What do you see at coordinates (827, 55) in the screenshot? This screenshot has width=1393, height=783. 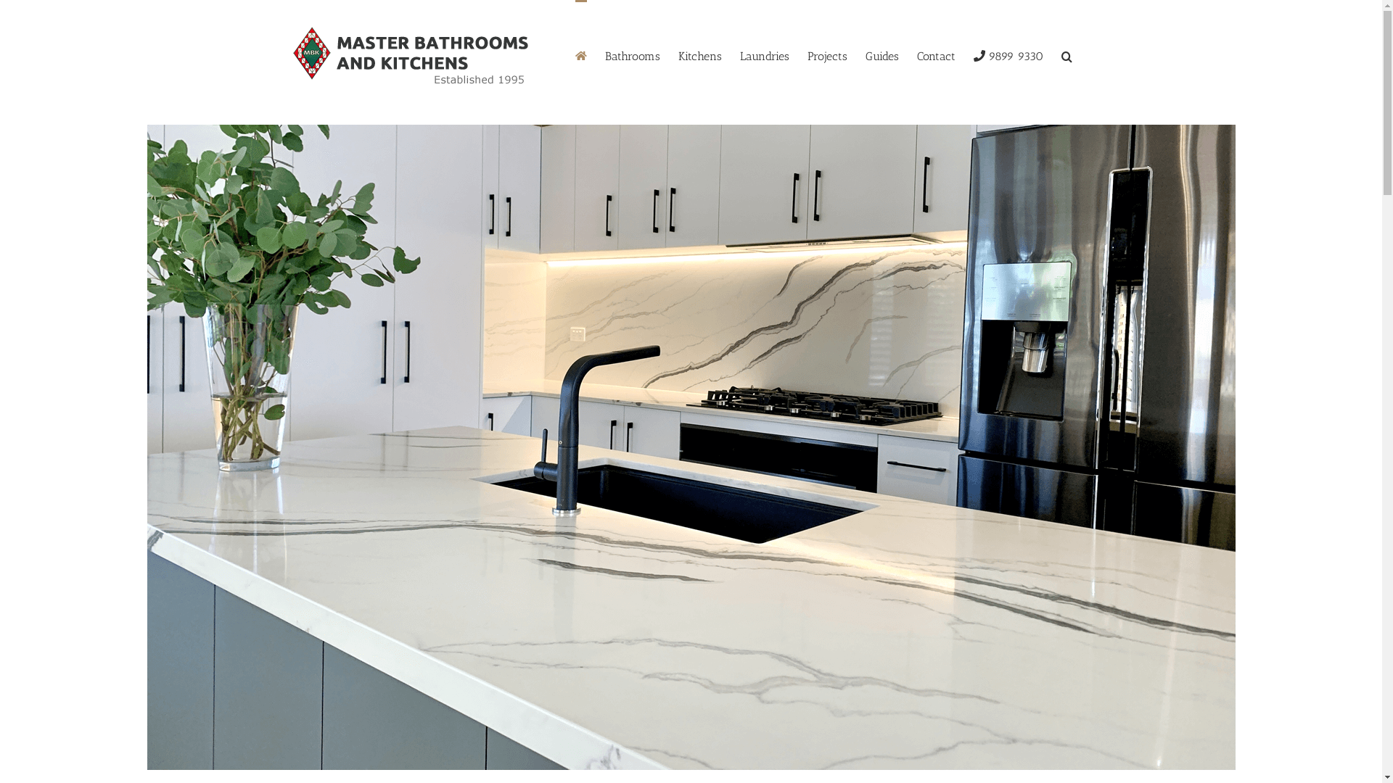 I see `Projects` at bounding box center [827, 55].